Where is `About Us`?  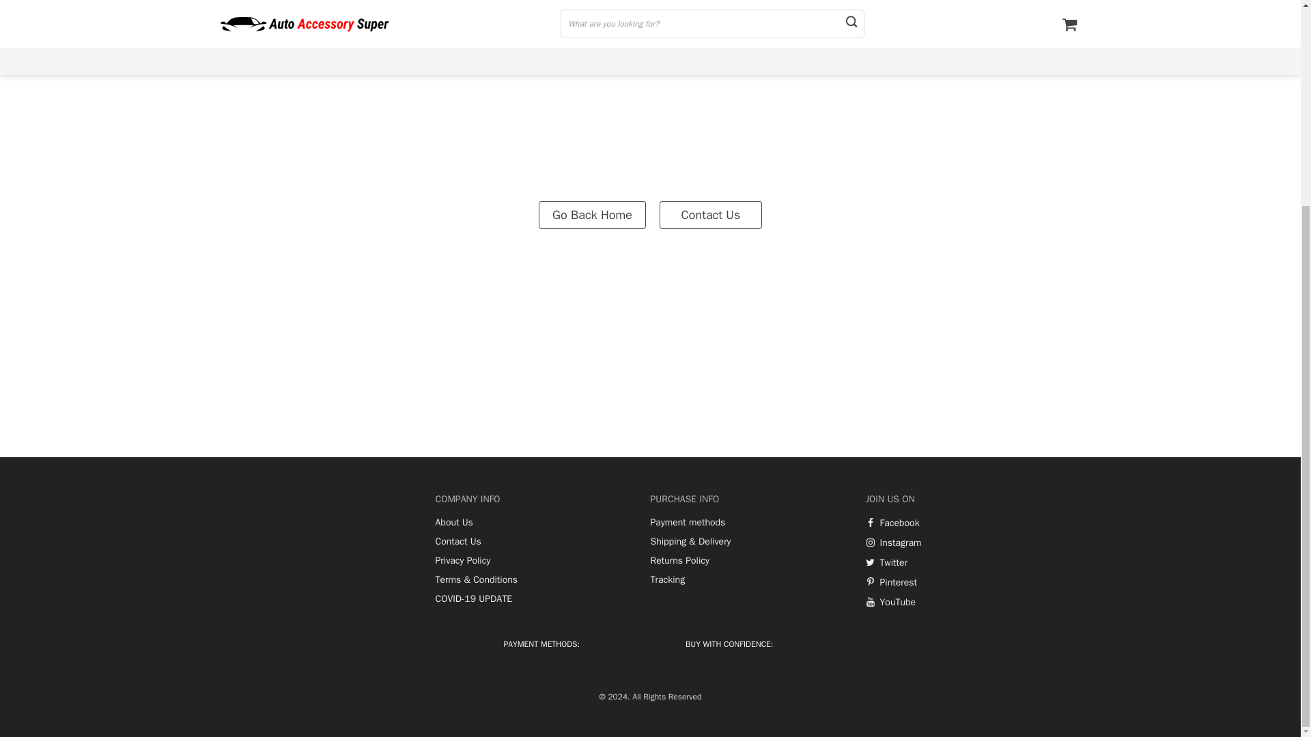
About Us is located at coordinates (454, 523).